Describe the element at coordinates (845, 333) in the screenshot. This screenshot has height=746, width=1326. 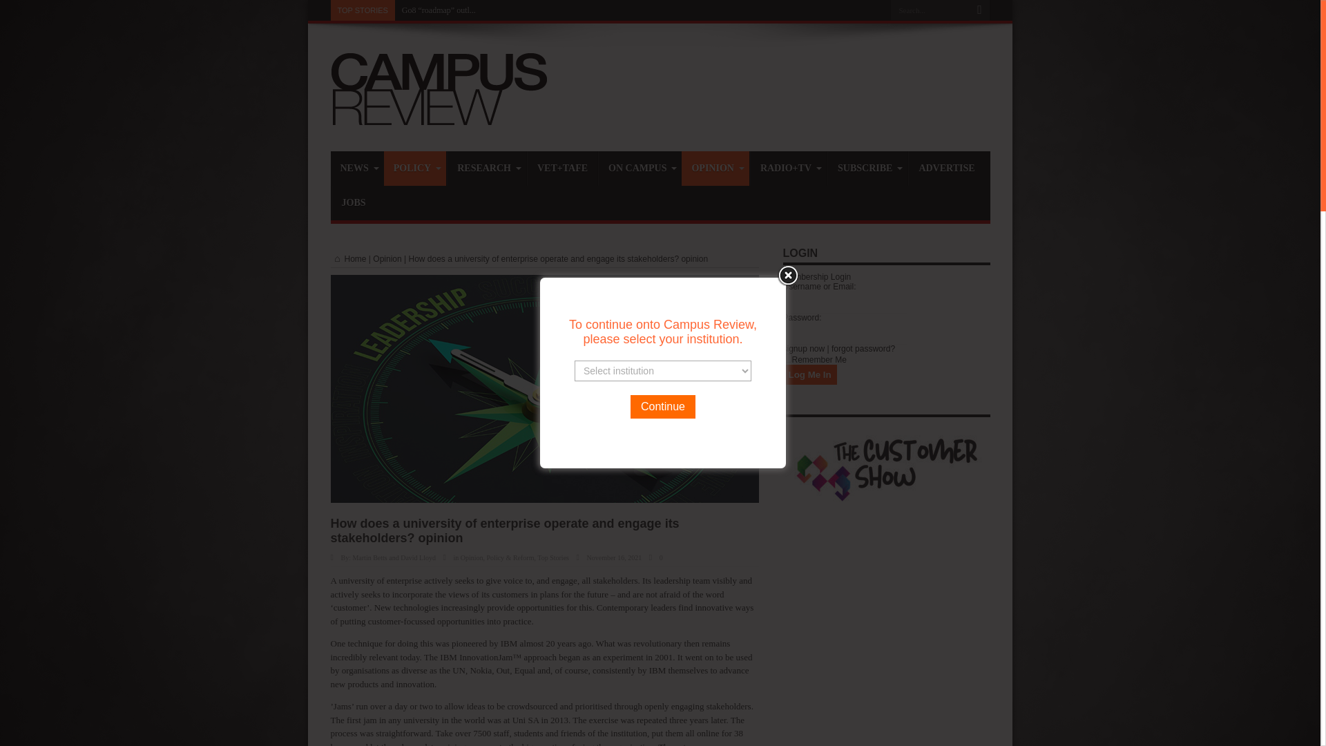
I see `Password` at that location.